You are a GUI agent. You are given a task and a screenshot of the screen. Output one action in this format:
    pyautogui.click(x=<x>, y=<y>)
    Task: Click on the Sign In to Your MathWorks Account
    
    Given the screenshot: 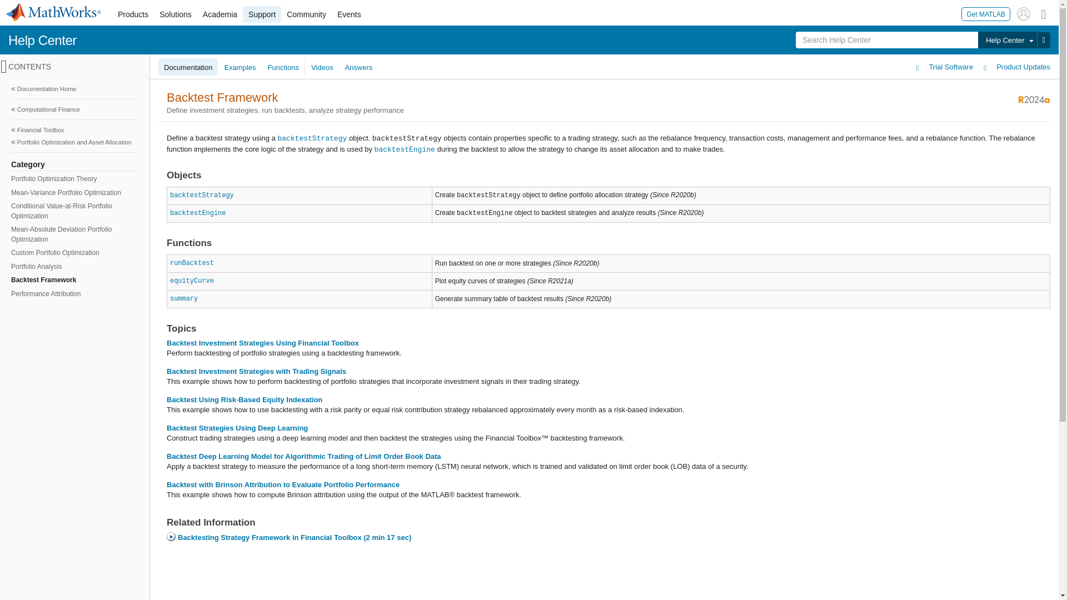 What is the action you would take?
    pyautogui.click(x=1024, y=13)
    